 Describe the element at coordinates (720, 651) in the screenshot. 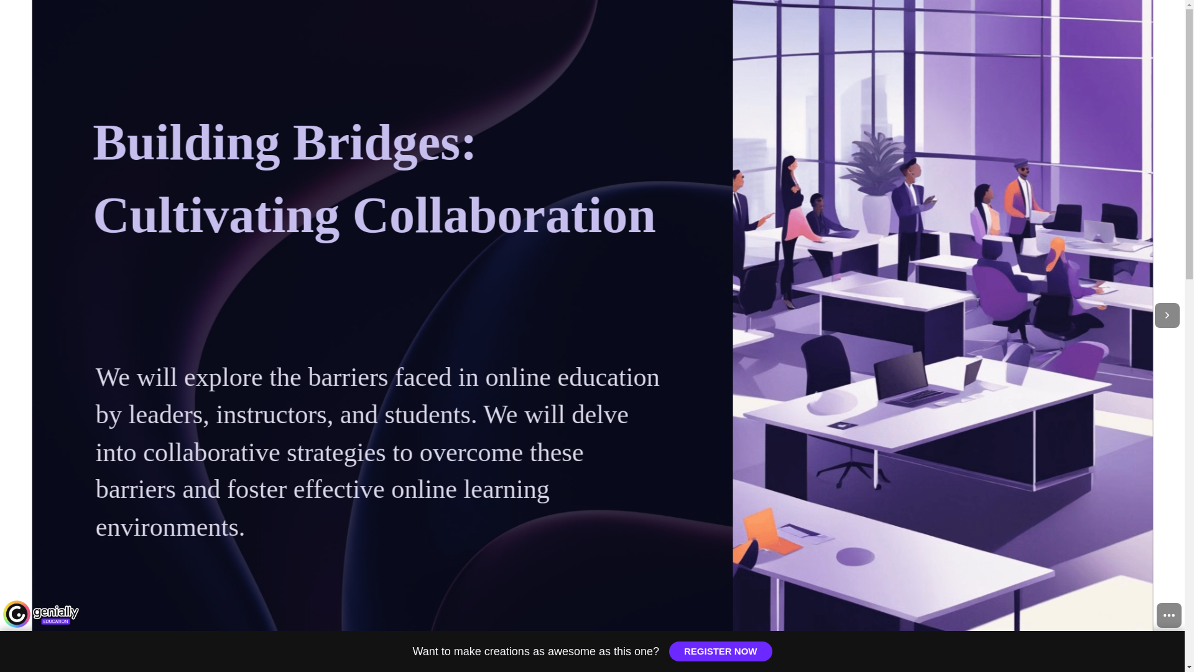

I see `REGISTER NOW` at that location.